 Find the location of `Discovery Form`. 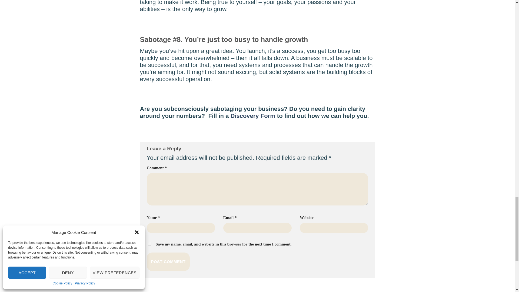

Discovery Form is located at coordinates (252, 116).